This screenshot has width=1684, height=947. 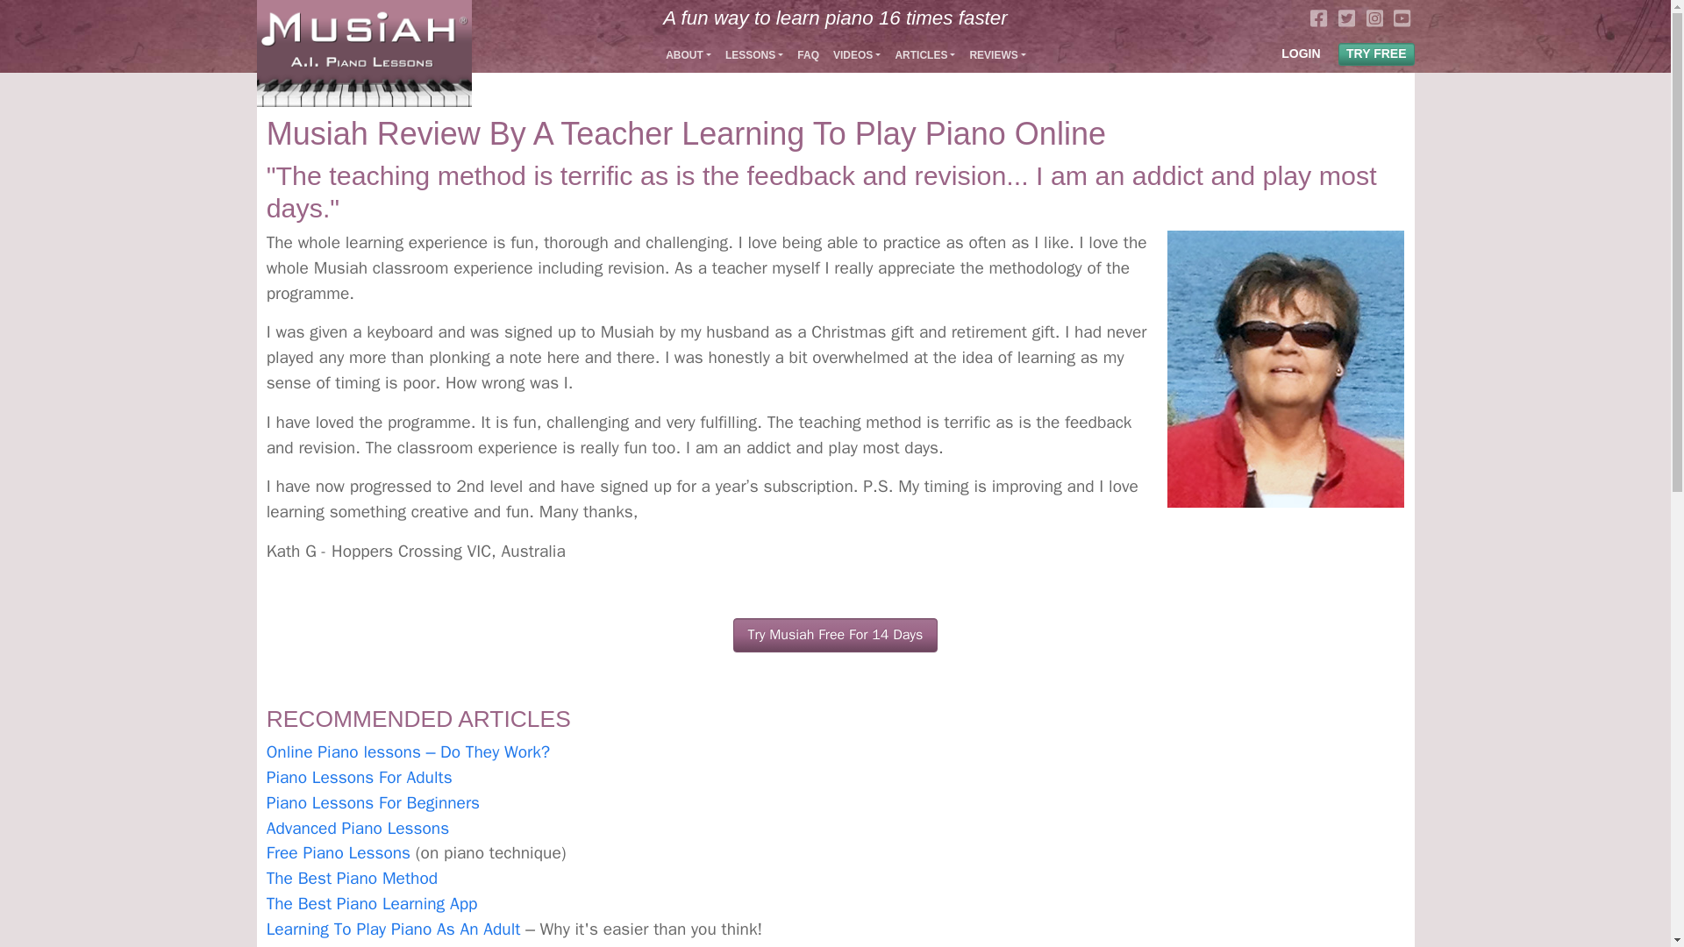 I want to click on Best Piano Learning App, so click(x=372, y=904).